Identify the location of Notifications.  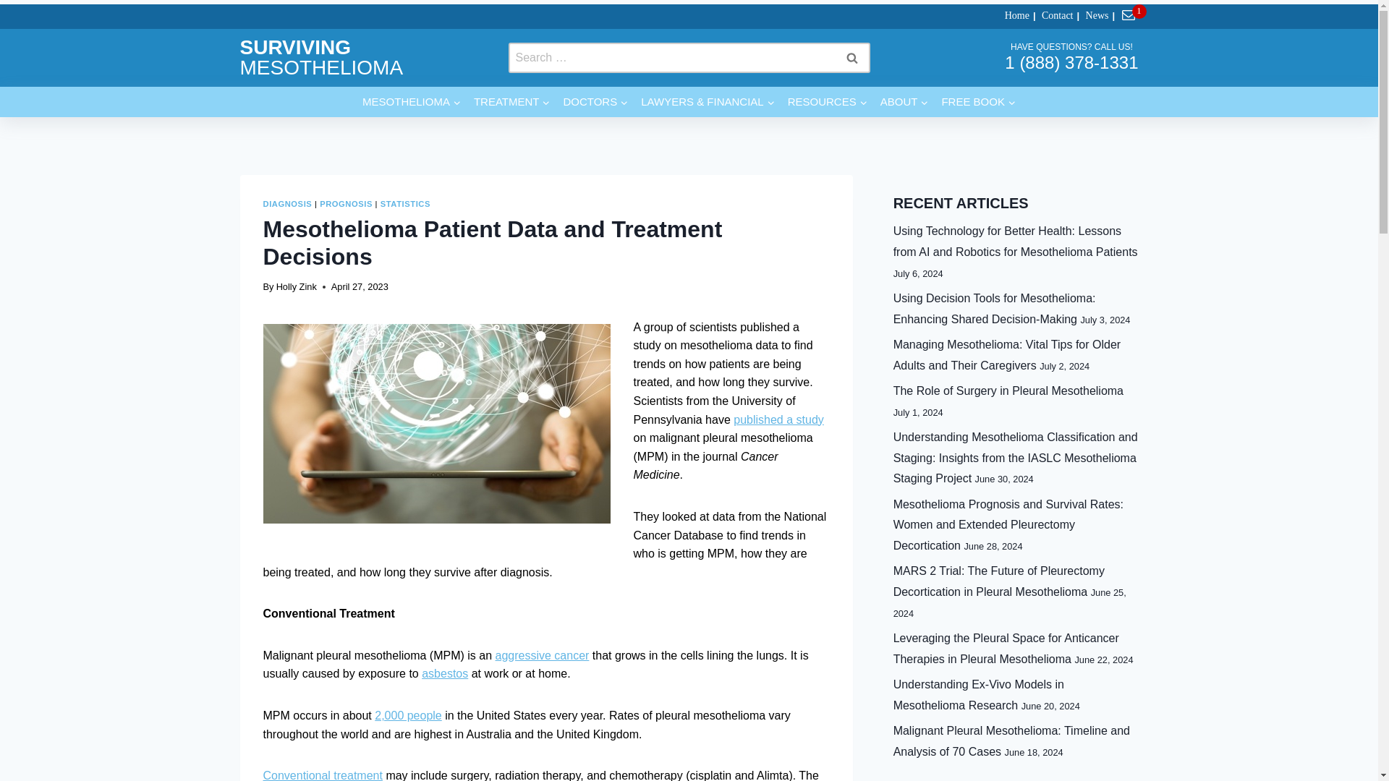
(1130, 16).